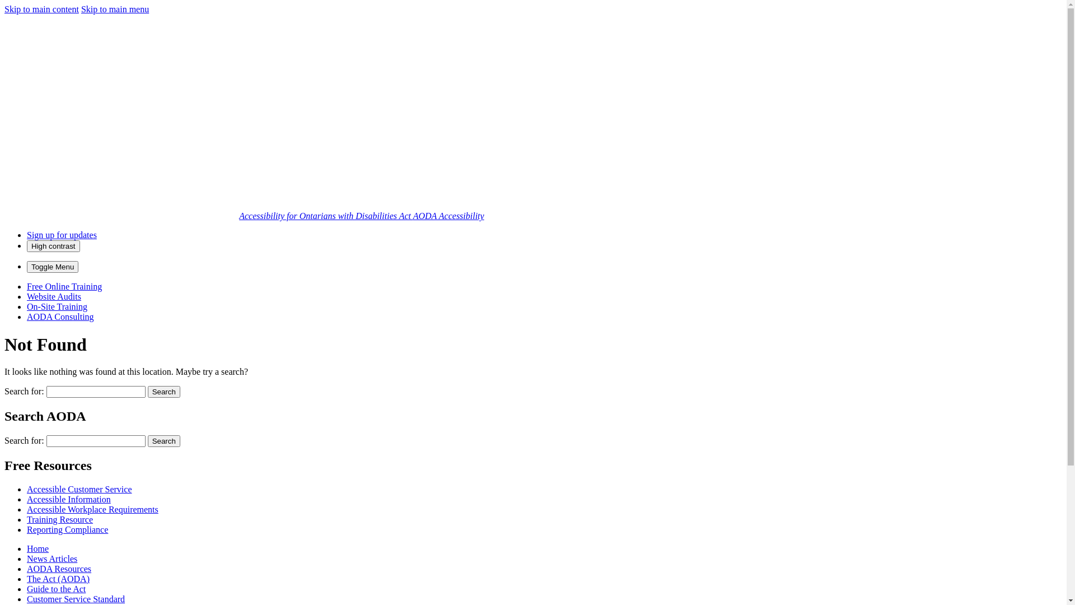 This screenshot has width=1075, height=605. Describe the element at coordinates (164, 441) in the screenshot. I see `Search` at that location.